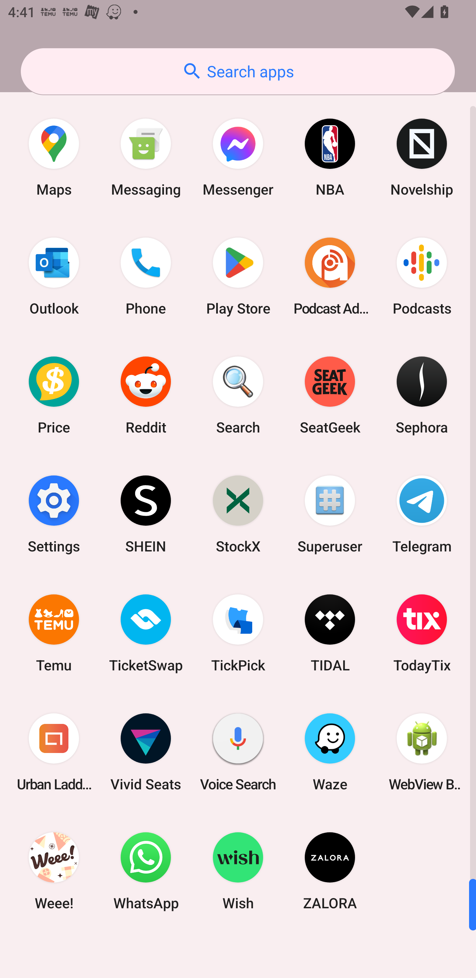 The image size is (476, 978). Describe the element at coordinates (238, 871) in the screenshot. I see `Wish` at that location.